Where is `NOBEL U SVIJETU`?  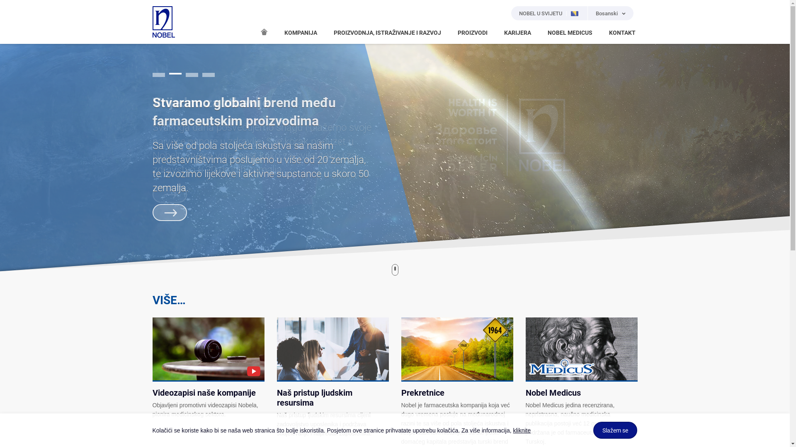 NOBEL U SVIJETU is located at coordinates (550, 13).